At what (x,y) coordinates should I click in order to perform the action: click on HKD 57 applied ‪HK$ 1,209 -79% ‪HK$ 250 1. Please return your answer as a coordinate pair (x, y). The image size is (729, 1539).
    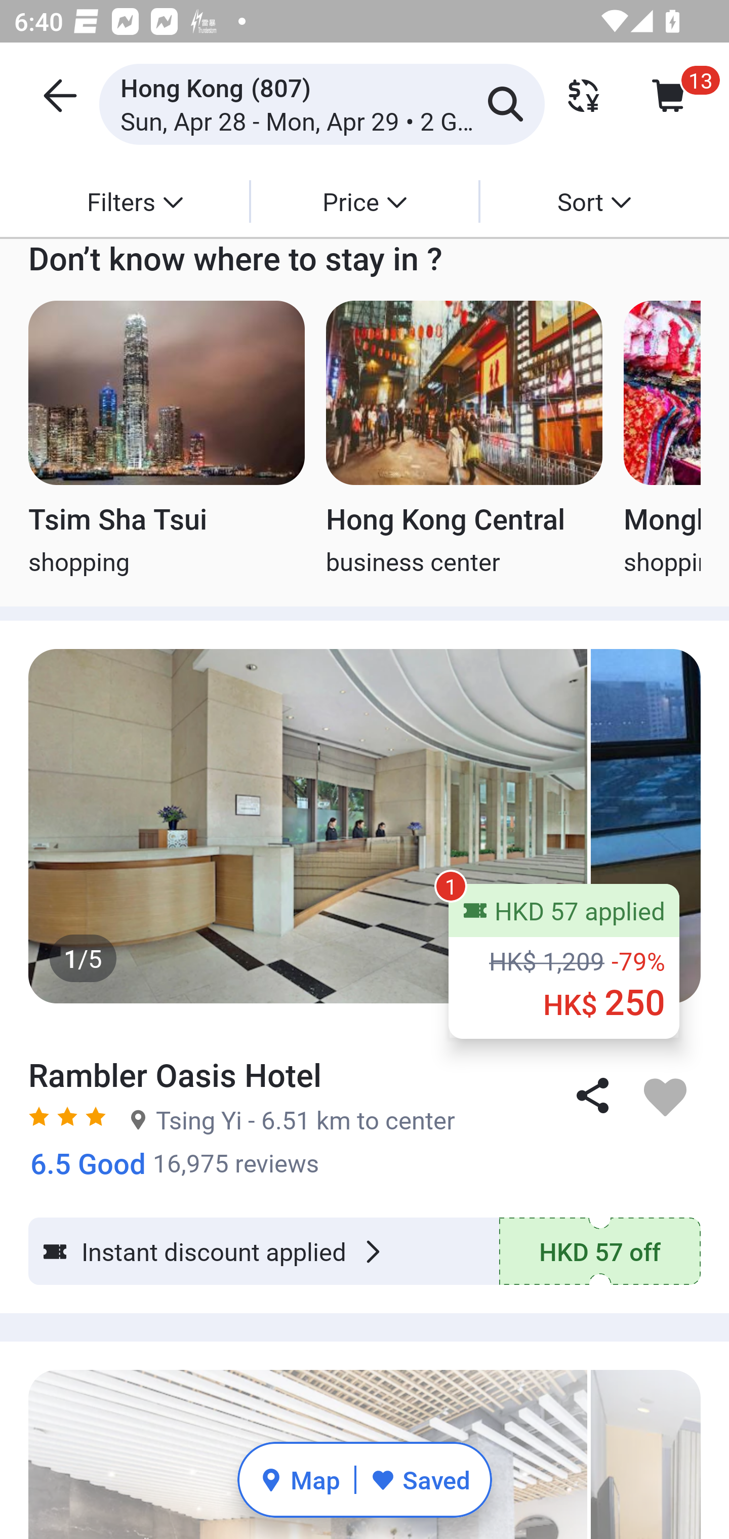
    Looking at the image, I should click on (564, 961).